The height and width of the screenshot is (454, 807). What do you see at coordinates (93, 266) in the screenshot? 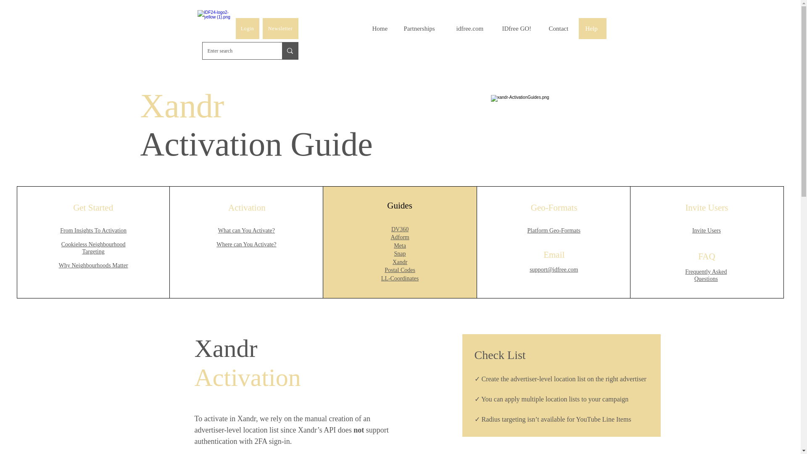
I see `Why Neighbourhoods Matter` at bounding box center [93, 266].